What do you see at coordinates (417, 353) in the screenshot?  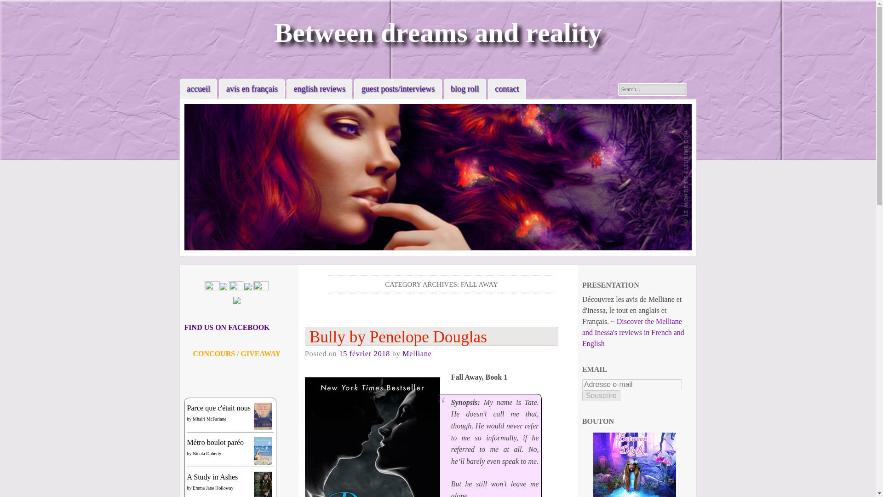 I see `Melliane` at bounding box center [417, 353].